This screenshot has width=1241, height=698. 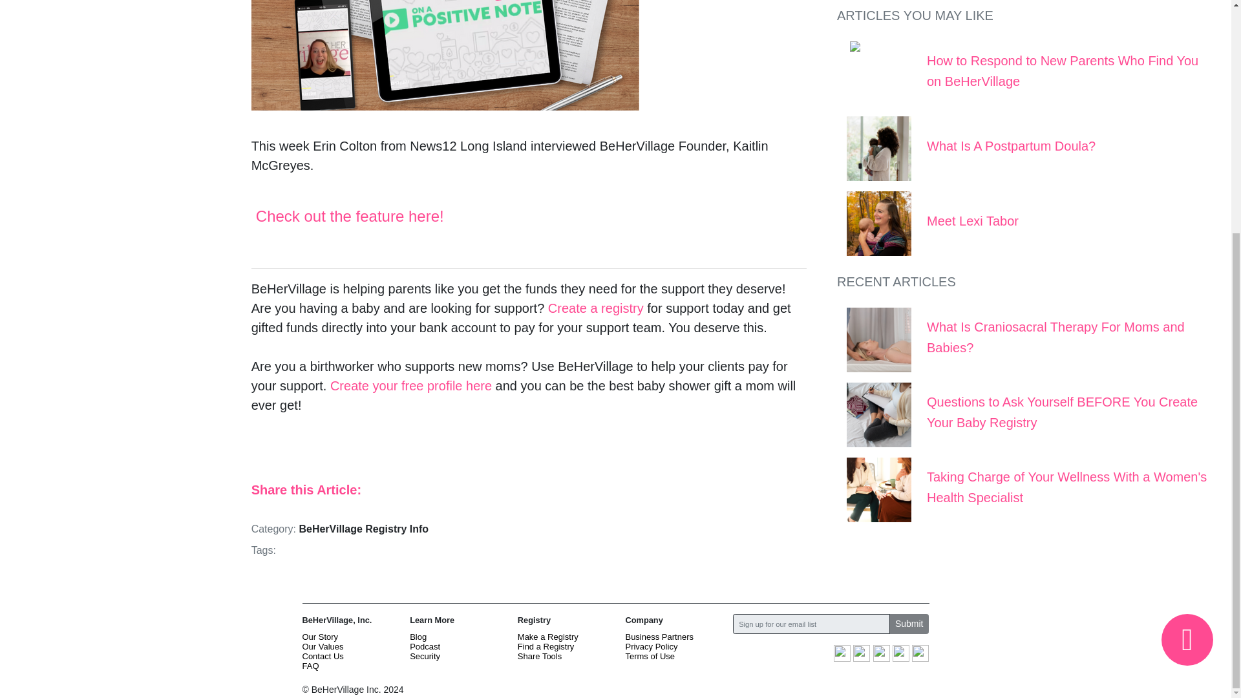 What do you see at coordinates (1056, 51) in the screenshot?
I see `What Is Craniosacral Therapy For Moms and Babies?` at bounding box center [1056, 51].